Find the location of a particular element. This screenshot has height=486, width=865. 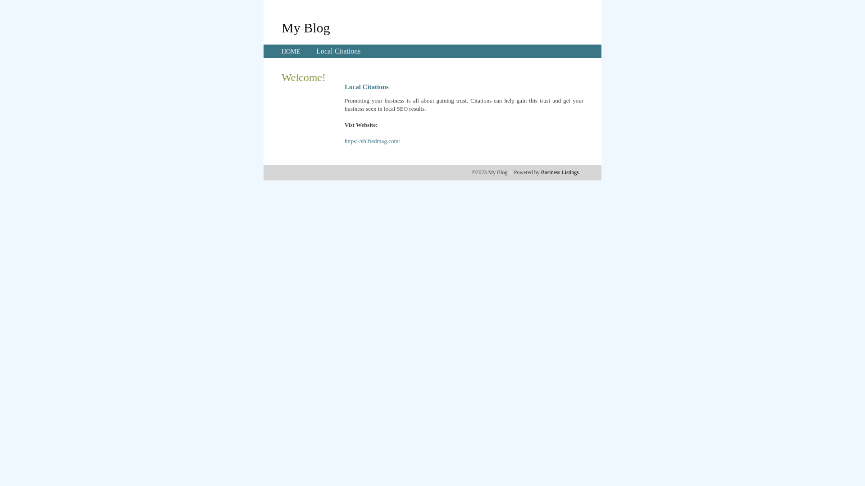

HOME is located at coordinates (291, 51).